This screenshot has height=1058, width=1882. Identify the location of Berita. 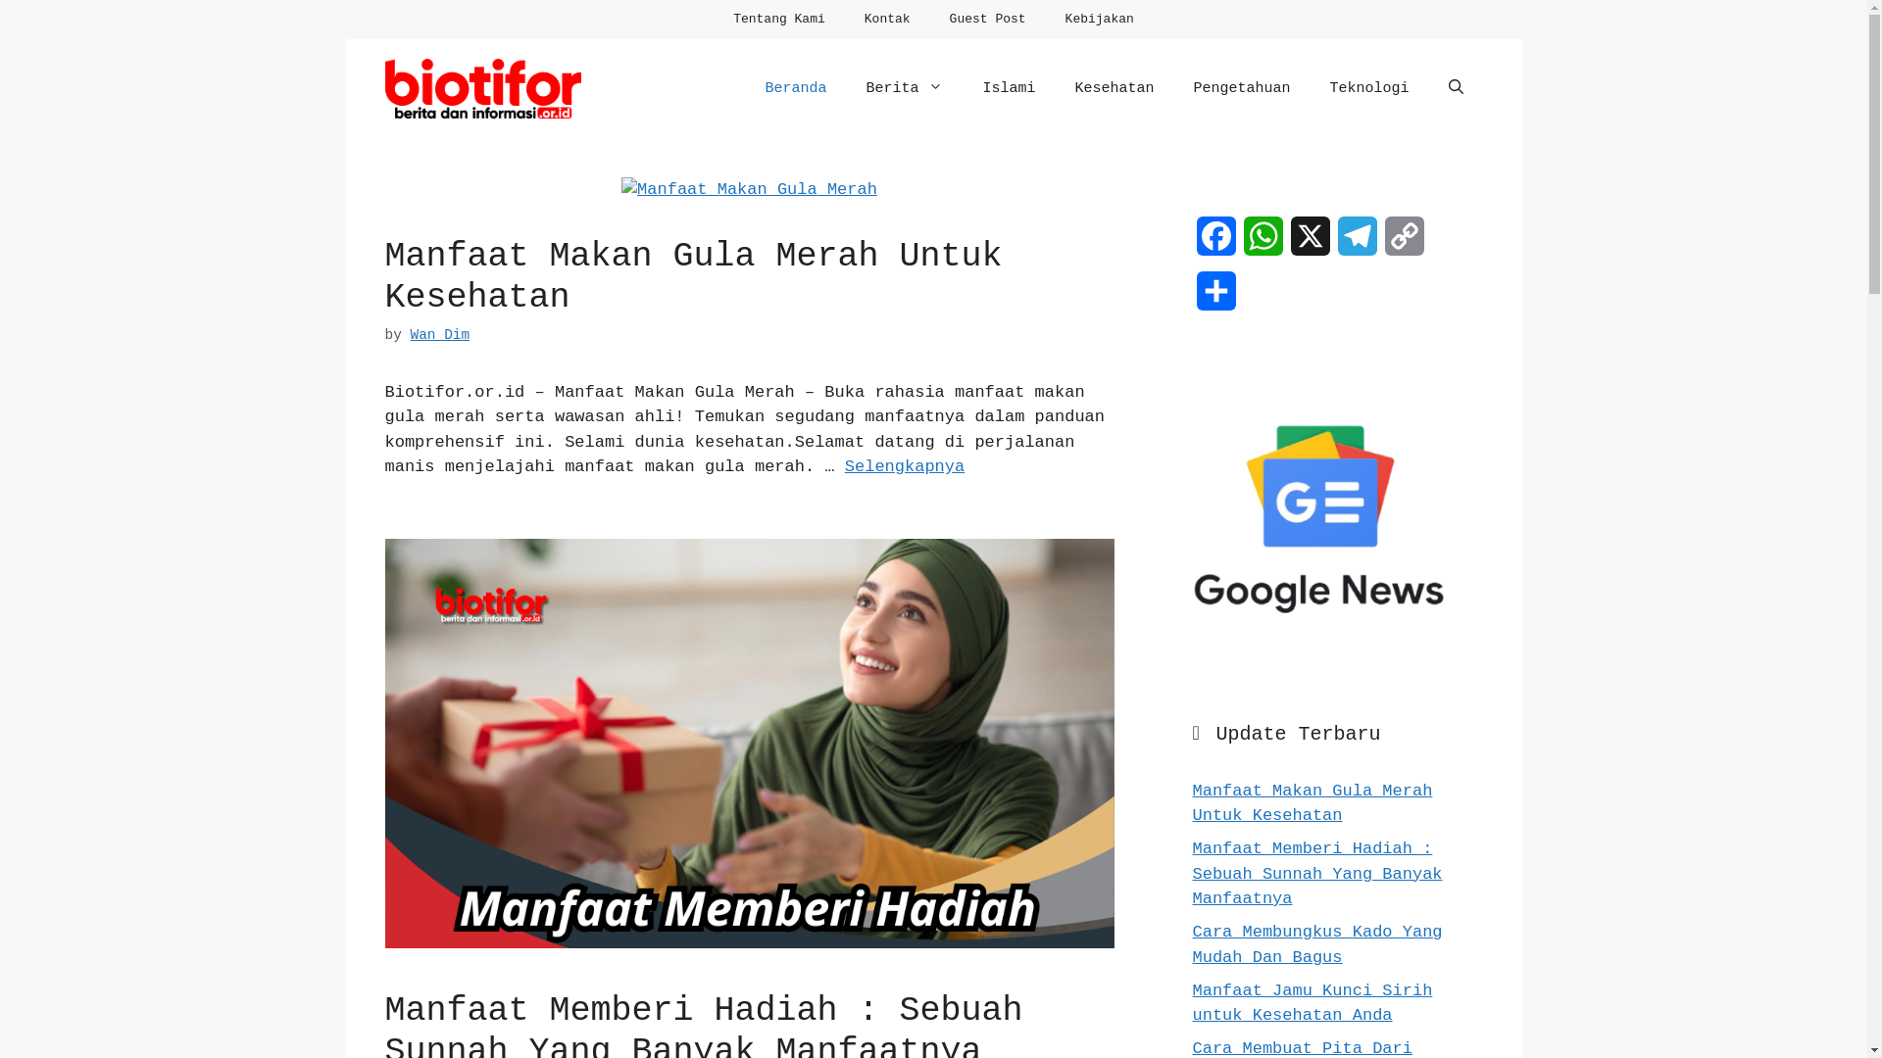
(904, 89).